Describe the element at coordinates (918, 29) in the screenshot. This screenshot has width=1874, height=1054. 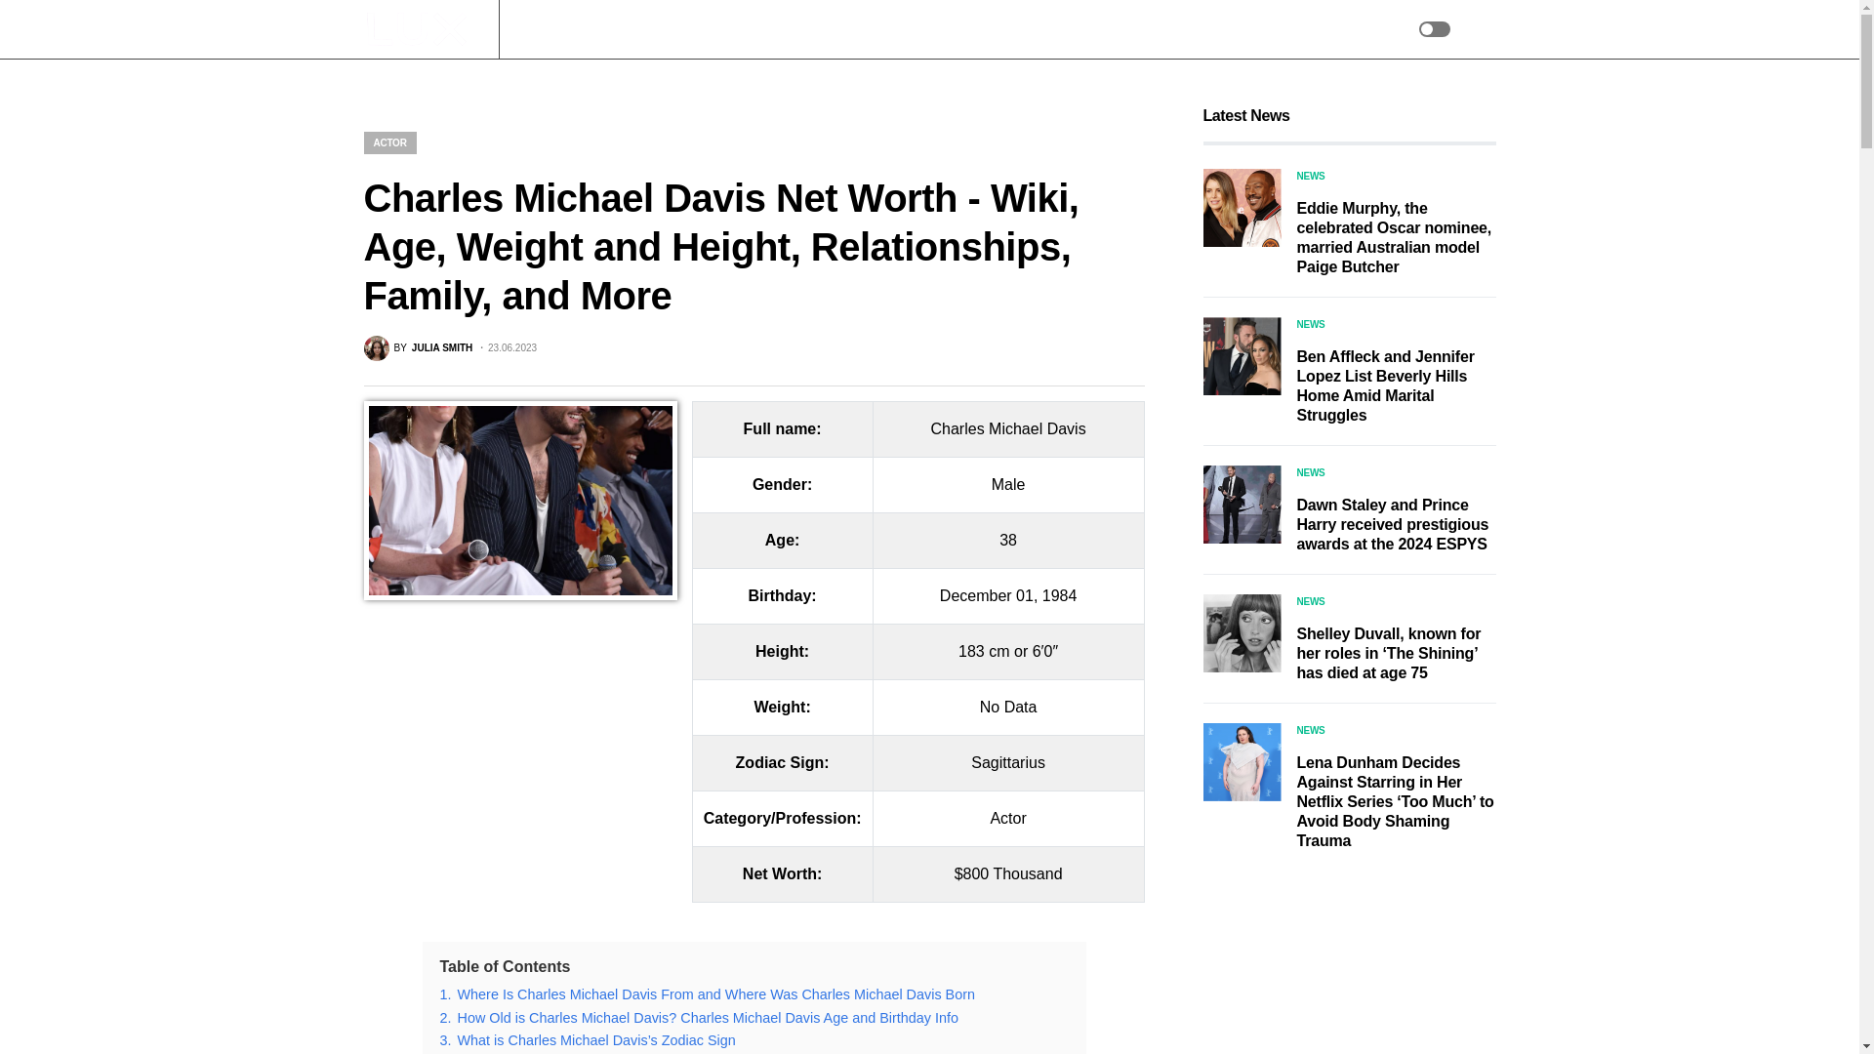
I see `About LuxLux` at that location.